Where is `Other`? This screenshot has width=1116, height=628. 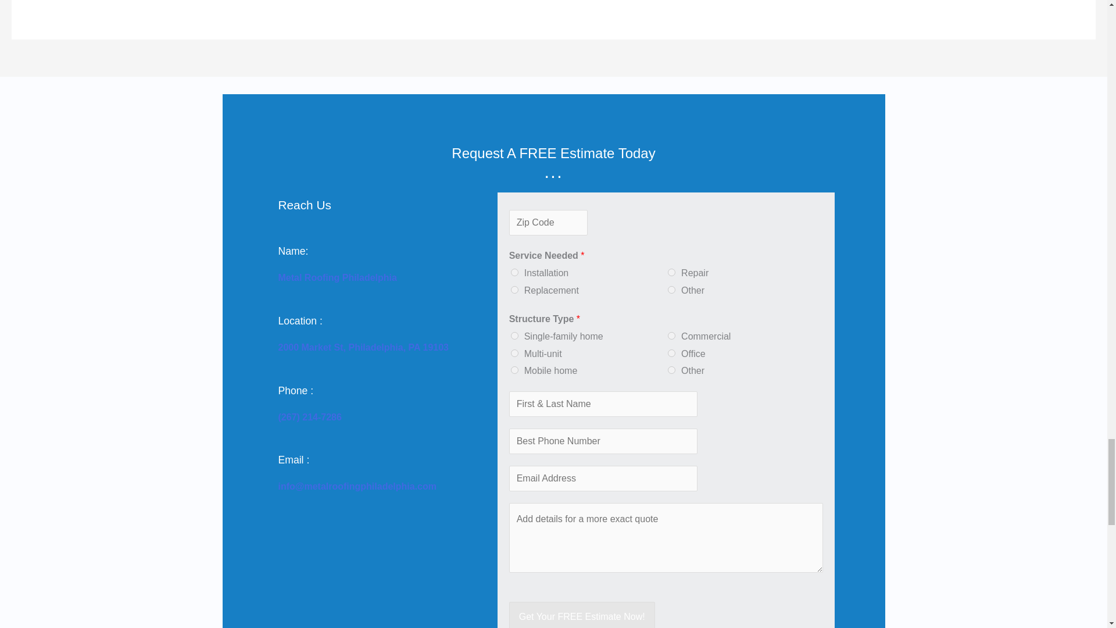 Other is located at coordinates (671, 370).